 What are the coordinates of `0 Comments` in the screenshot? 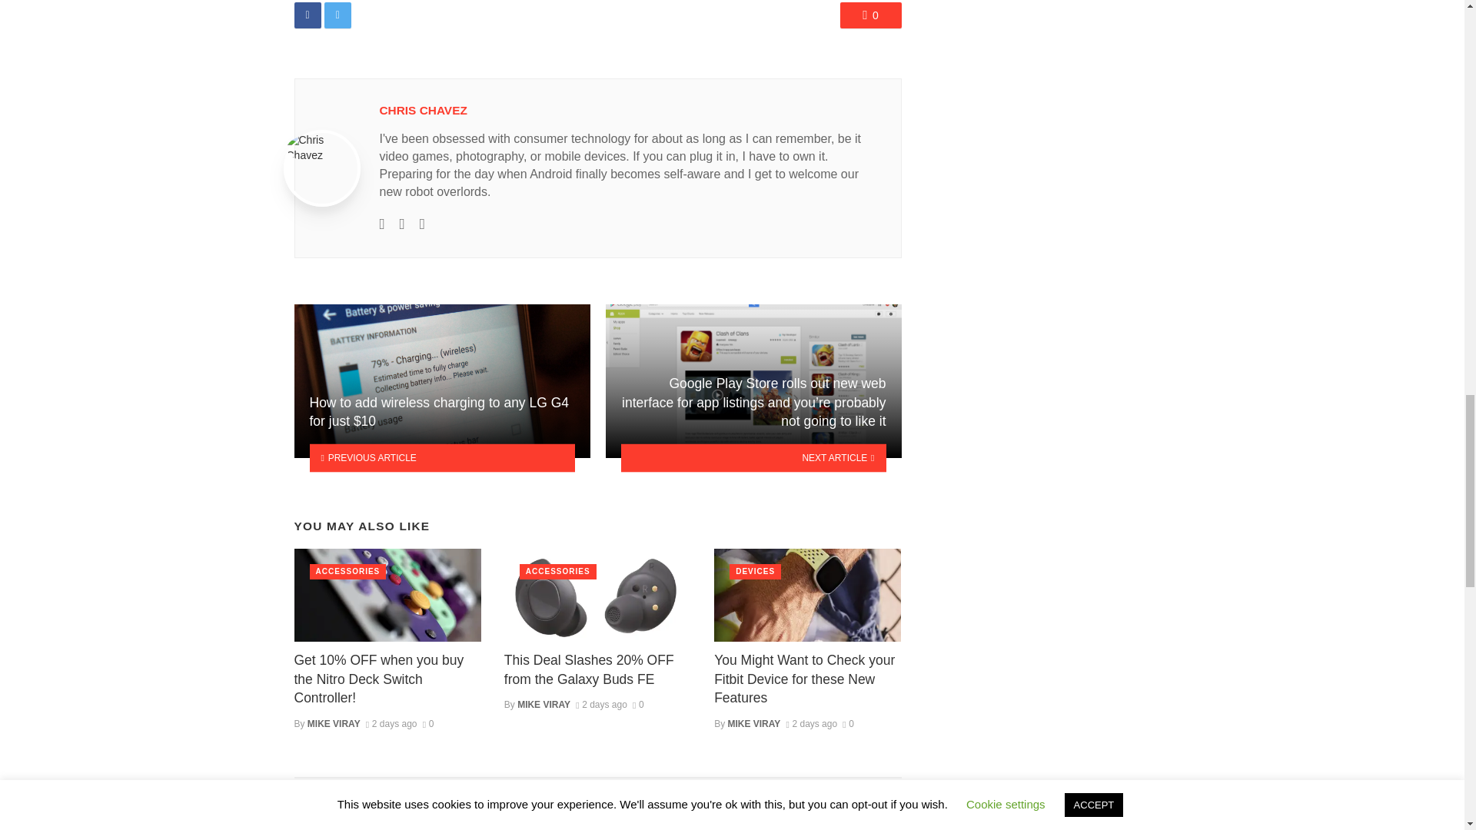 It's located at (427, 724).